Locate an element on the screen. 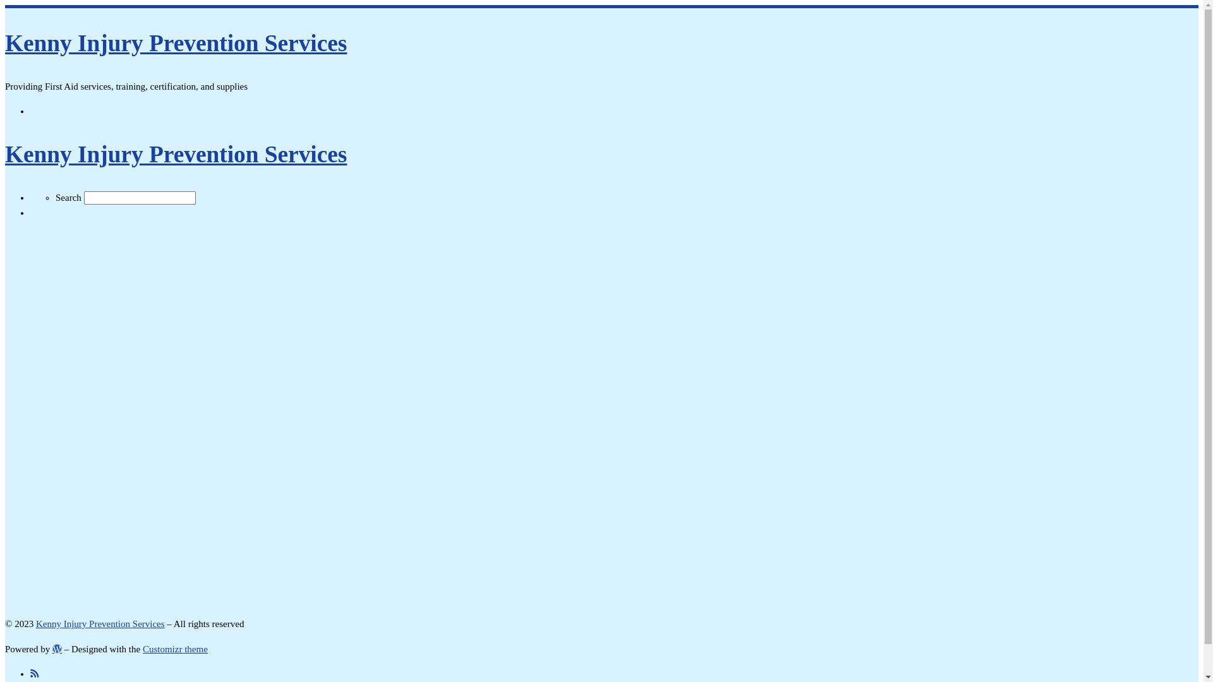  Powered by WordPress is located at coordinates (57, 649).